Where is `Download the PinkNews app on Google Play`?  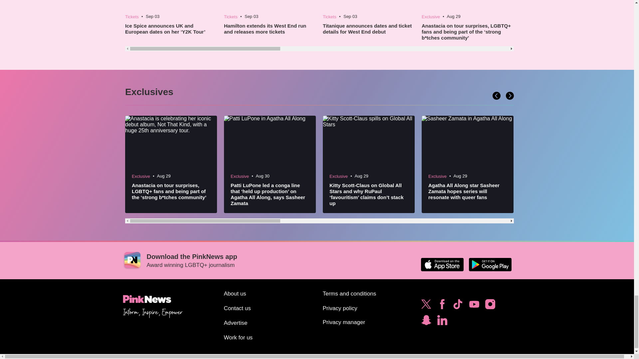 Download the PinkNews app on Google Play is located at coordinates (490, 265).